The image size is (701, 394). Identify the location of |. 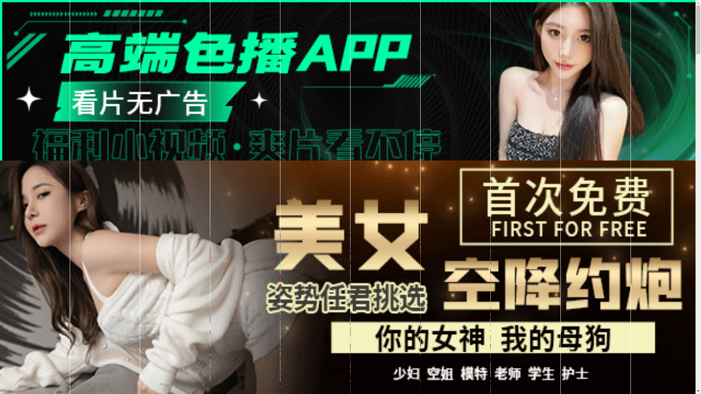
(410, 227).